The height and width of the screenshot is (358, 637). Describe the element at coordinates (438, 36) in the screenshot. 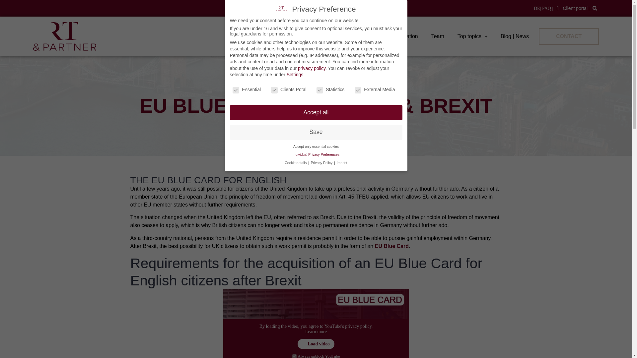

I see `Team` at that location.